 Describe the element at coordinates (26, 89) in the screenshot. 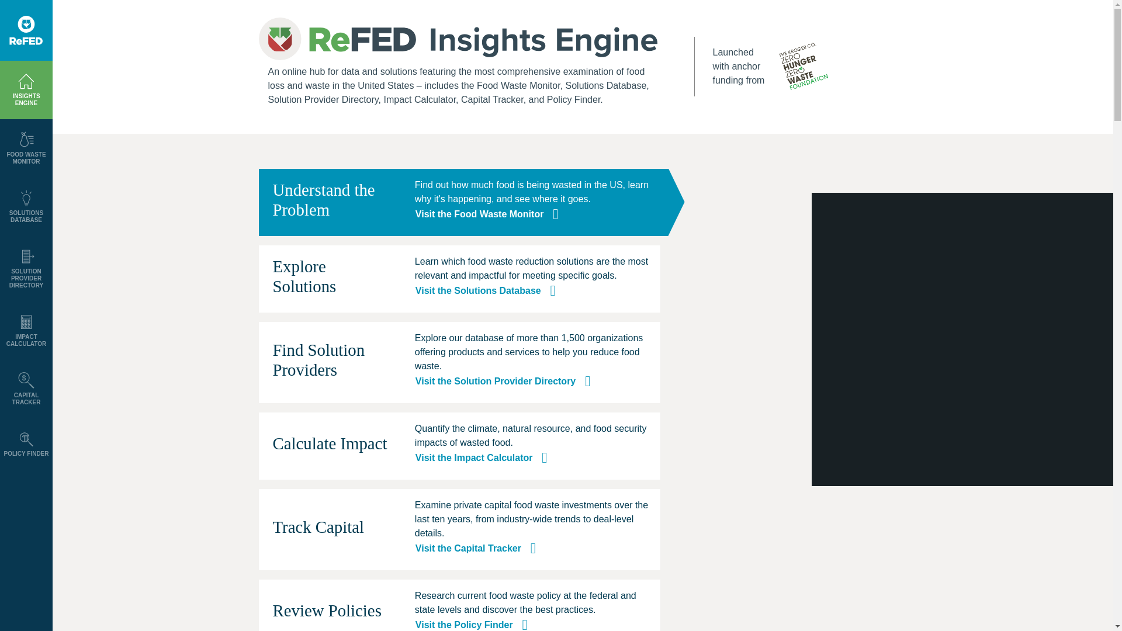

I see `INSIGHTS ENGINE` at that location.